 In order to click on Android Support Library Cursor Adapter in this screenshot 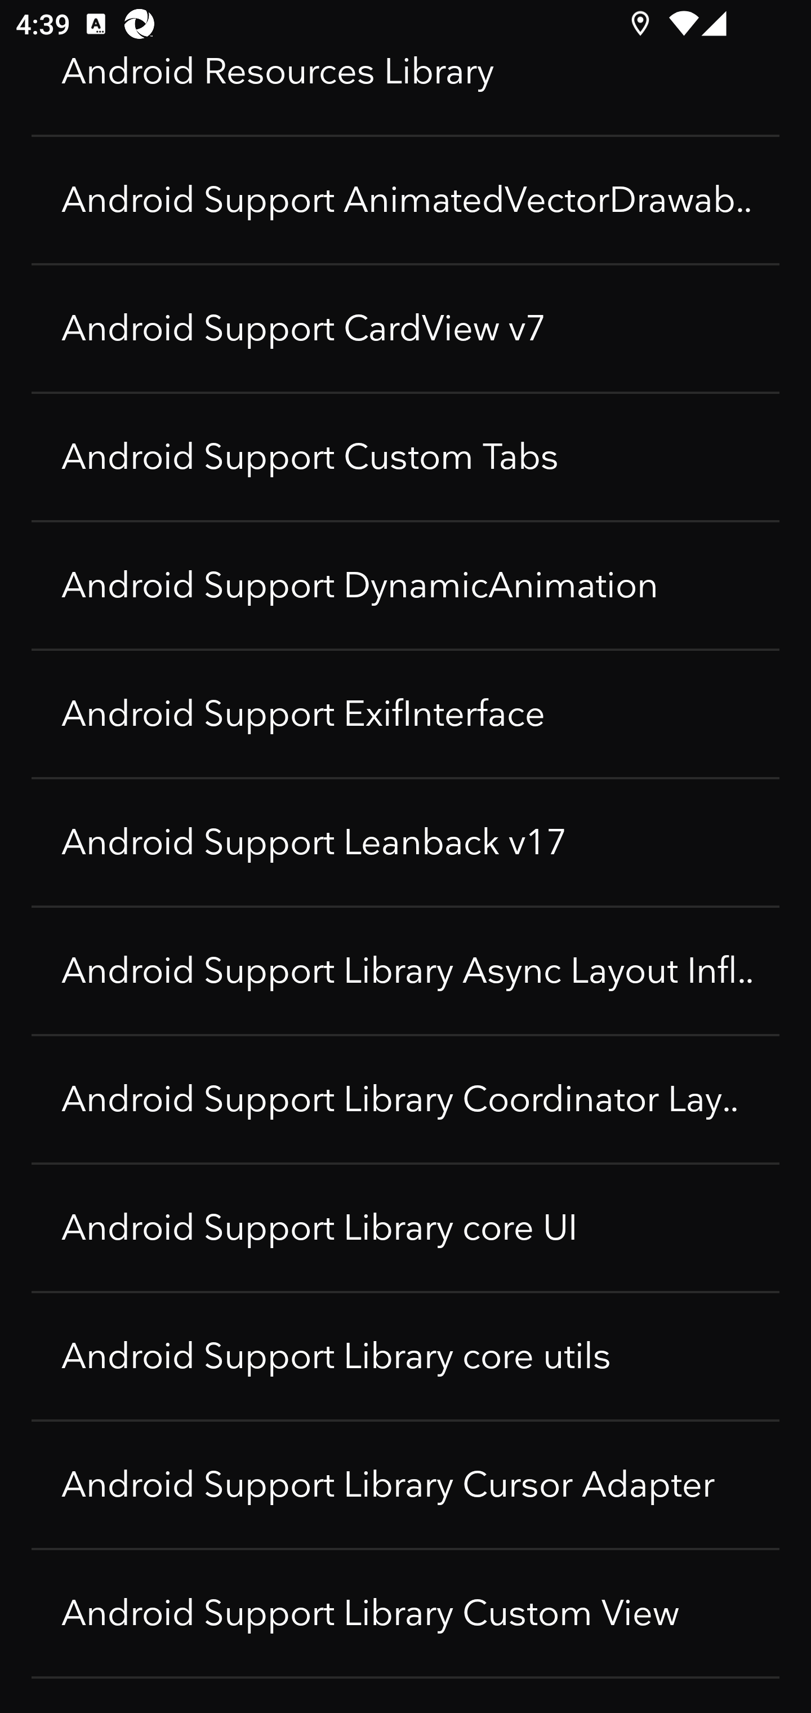, I will do `click(405, 1485)`.